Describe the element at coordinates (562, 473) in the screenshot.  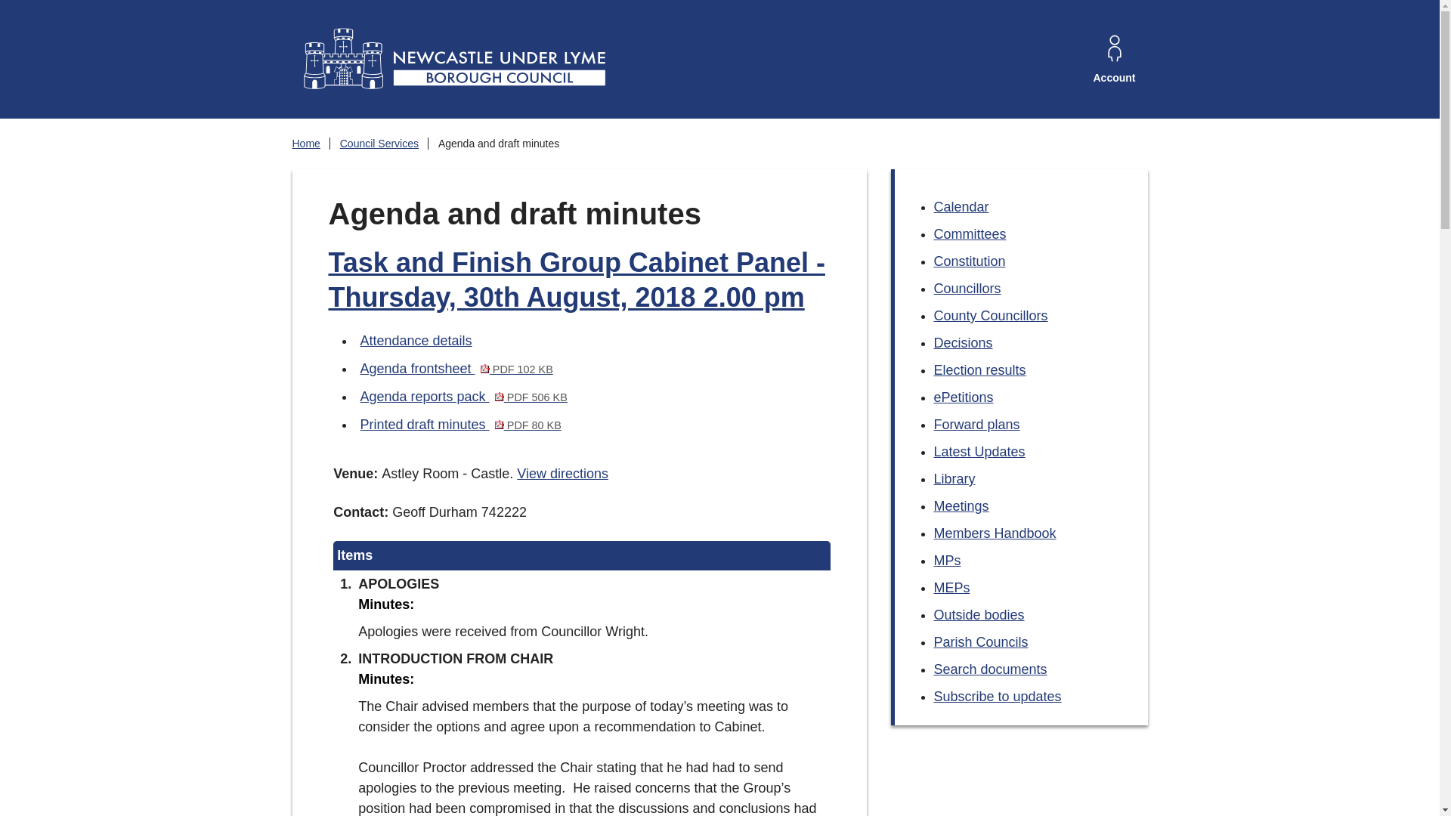
I see `Link to directions to Astley Room - Castle` at that location.